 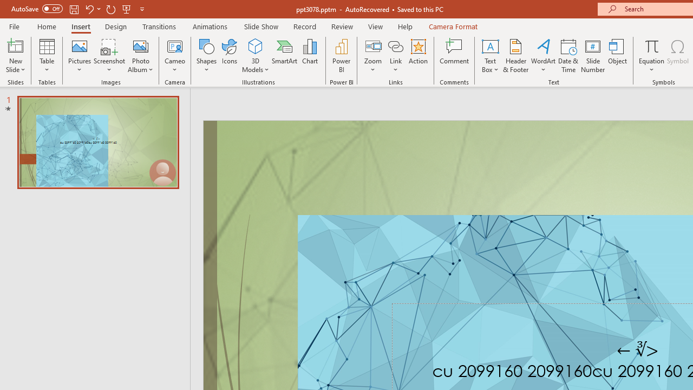 What do you see at coordinates (455, 55) in the screenshot?
I see `Comment` at bounding box center [455, 55].